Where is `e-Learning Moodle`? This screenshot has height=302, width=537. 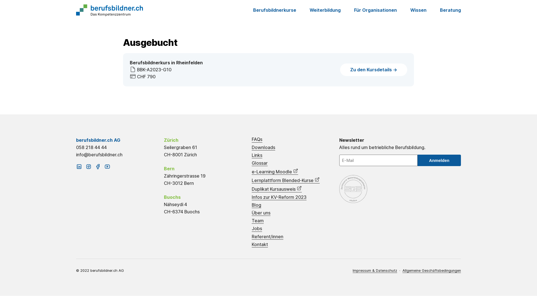 e-Learning Moodle is located at coordinates (275, 172).